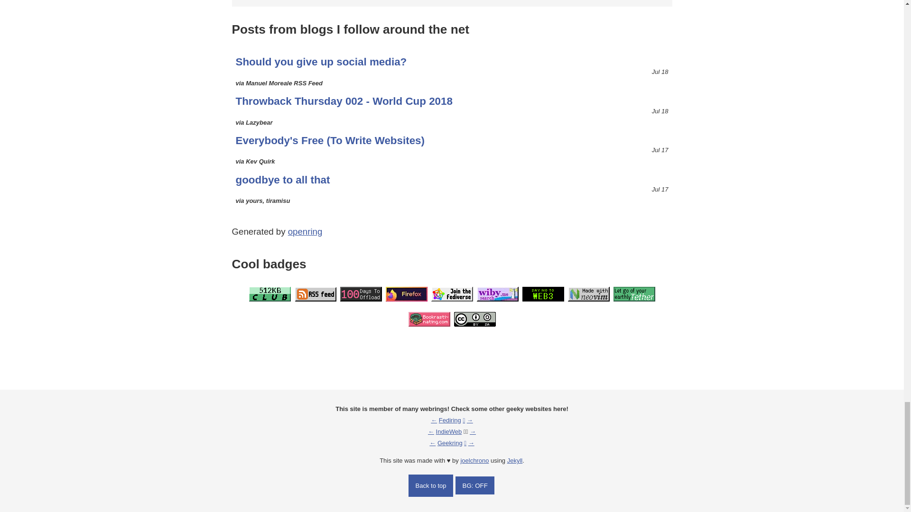 This screenshot has width=911, height=512. What do you see at coordinates (497, 294) in the screenshot?
I see `RSS feed` at bounding box center [497, 294].